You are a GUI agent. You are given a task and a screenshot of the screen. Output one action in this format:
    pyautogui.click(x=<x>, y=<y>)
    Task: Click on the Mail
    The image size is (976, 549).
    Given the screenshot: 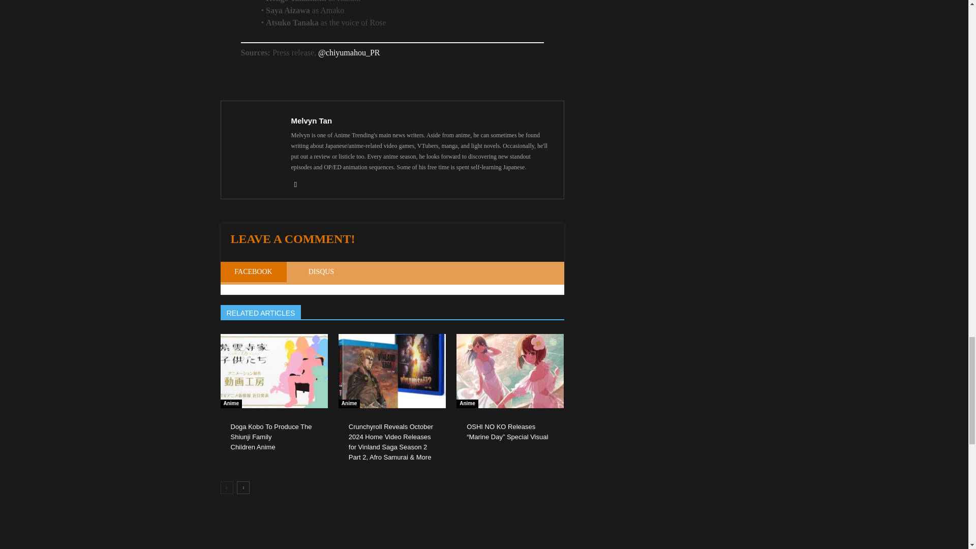 What is the action you would take?
    pyautogui.click(x=299, y=184)
    